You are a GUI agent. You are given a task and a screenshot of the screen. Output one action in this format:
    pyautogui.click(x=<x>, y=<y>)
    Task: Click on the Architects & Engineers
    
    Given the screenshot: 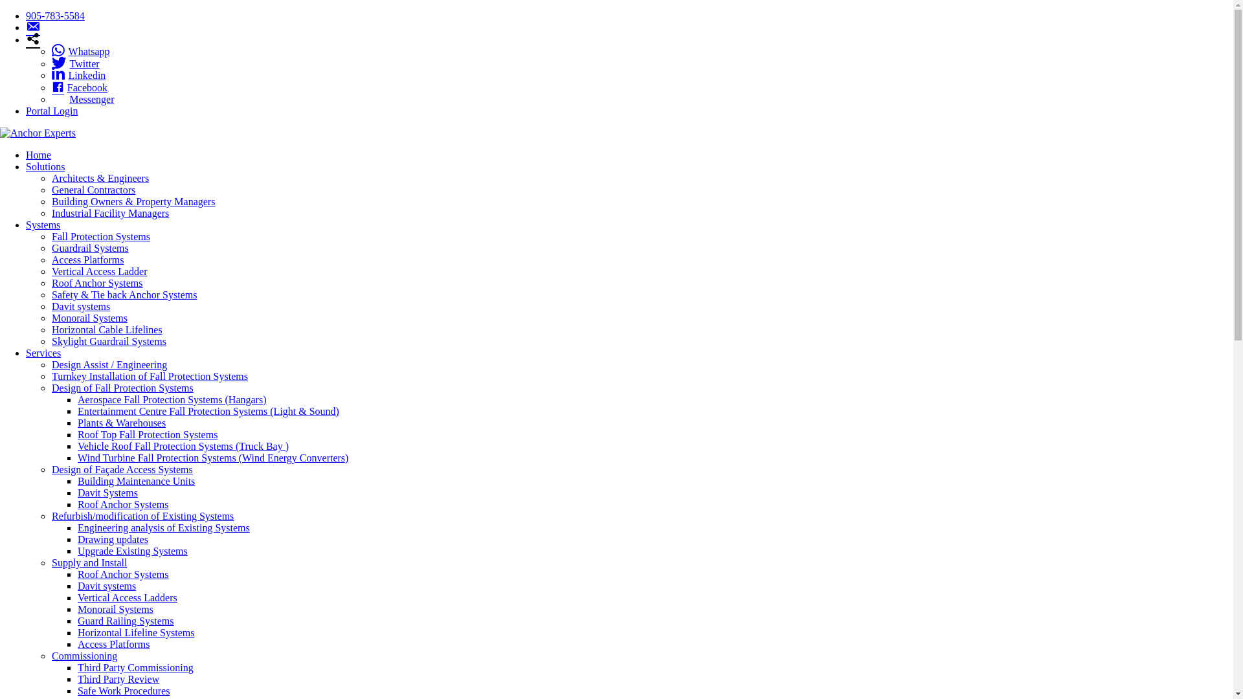 What is the action you would take?
    pyautogui.click(x=100, y=179)
    